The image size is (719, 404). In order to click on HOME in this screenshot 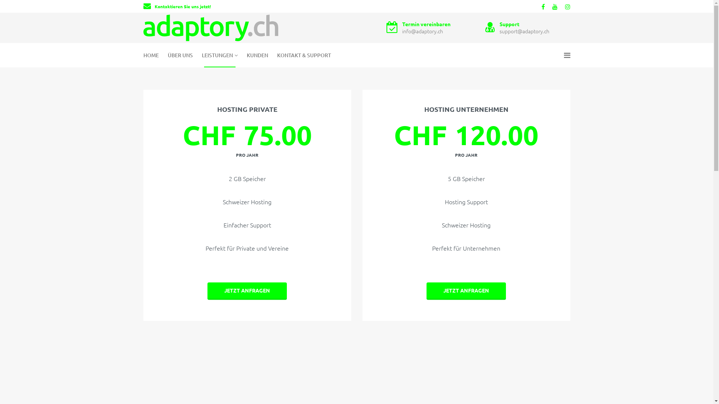, I will do `click(153, 55)`.